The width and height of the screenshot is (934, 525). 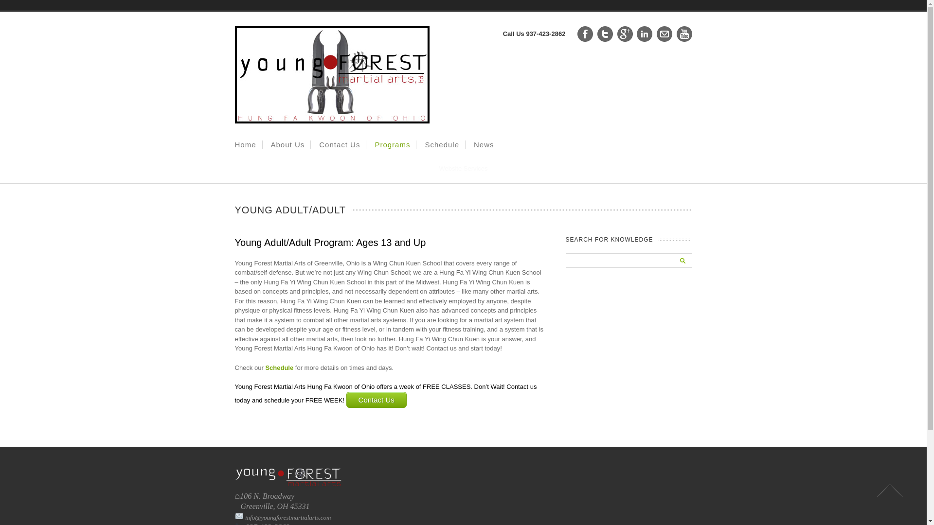 I want to click on Twitter, so click(x=605, y=34).